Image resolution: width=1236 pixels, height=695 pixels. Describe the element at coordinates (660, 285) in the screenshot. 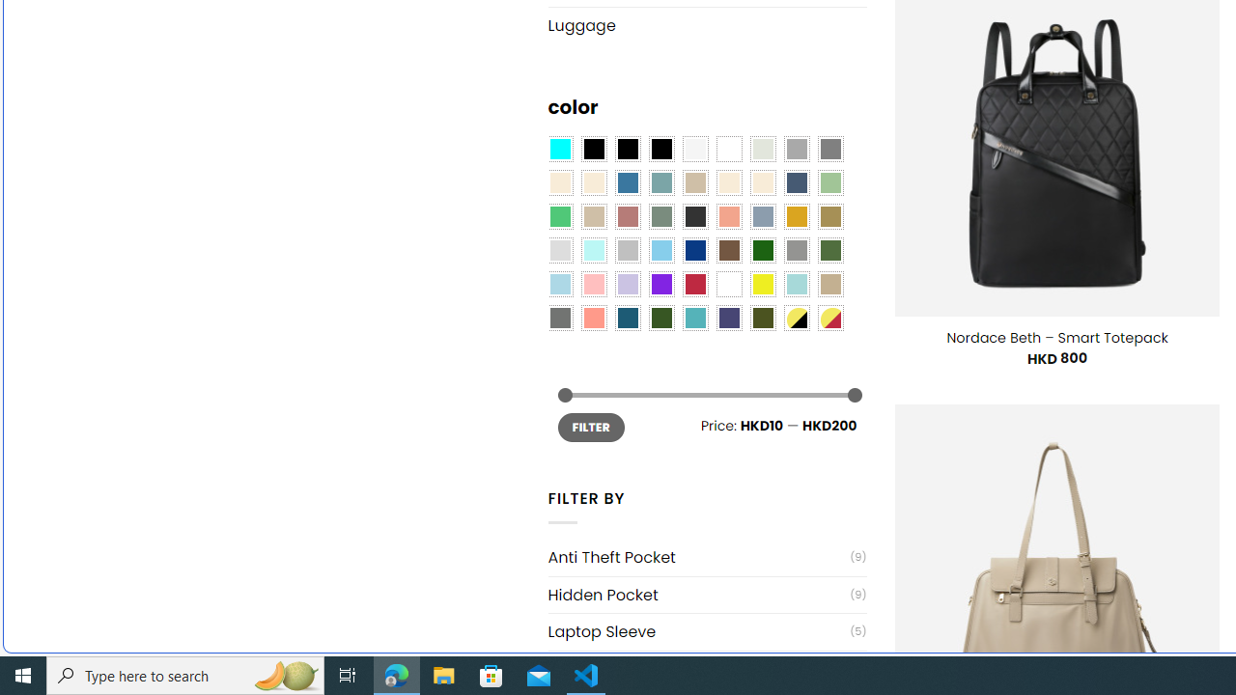

I see `Purple` at that location.